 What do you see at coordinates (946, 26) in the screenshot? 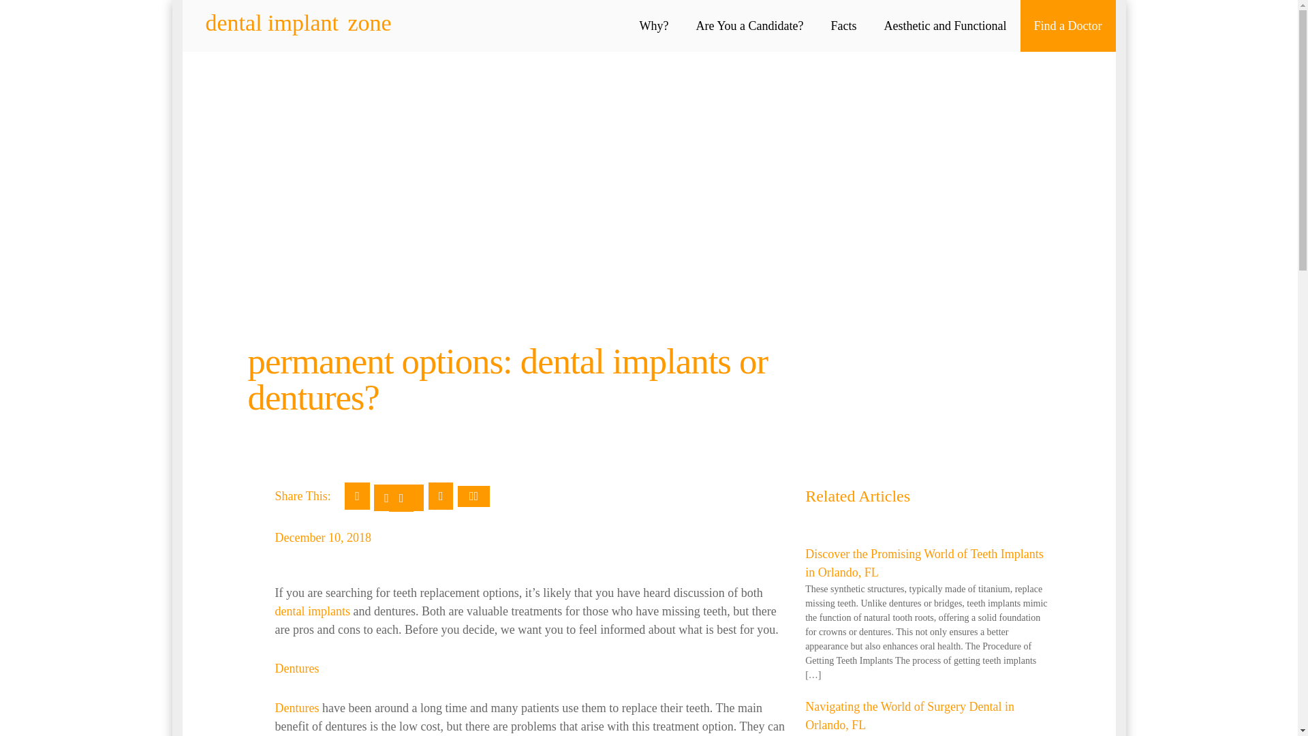
I see `Aesthetic and Functional` at bounding box center [946, 26].